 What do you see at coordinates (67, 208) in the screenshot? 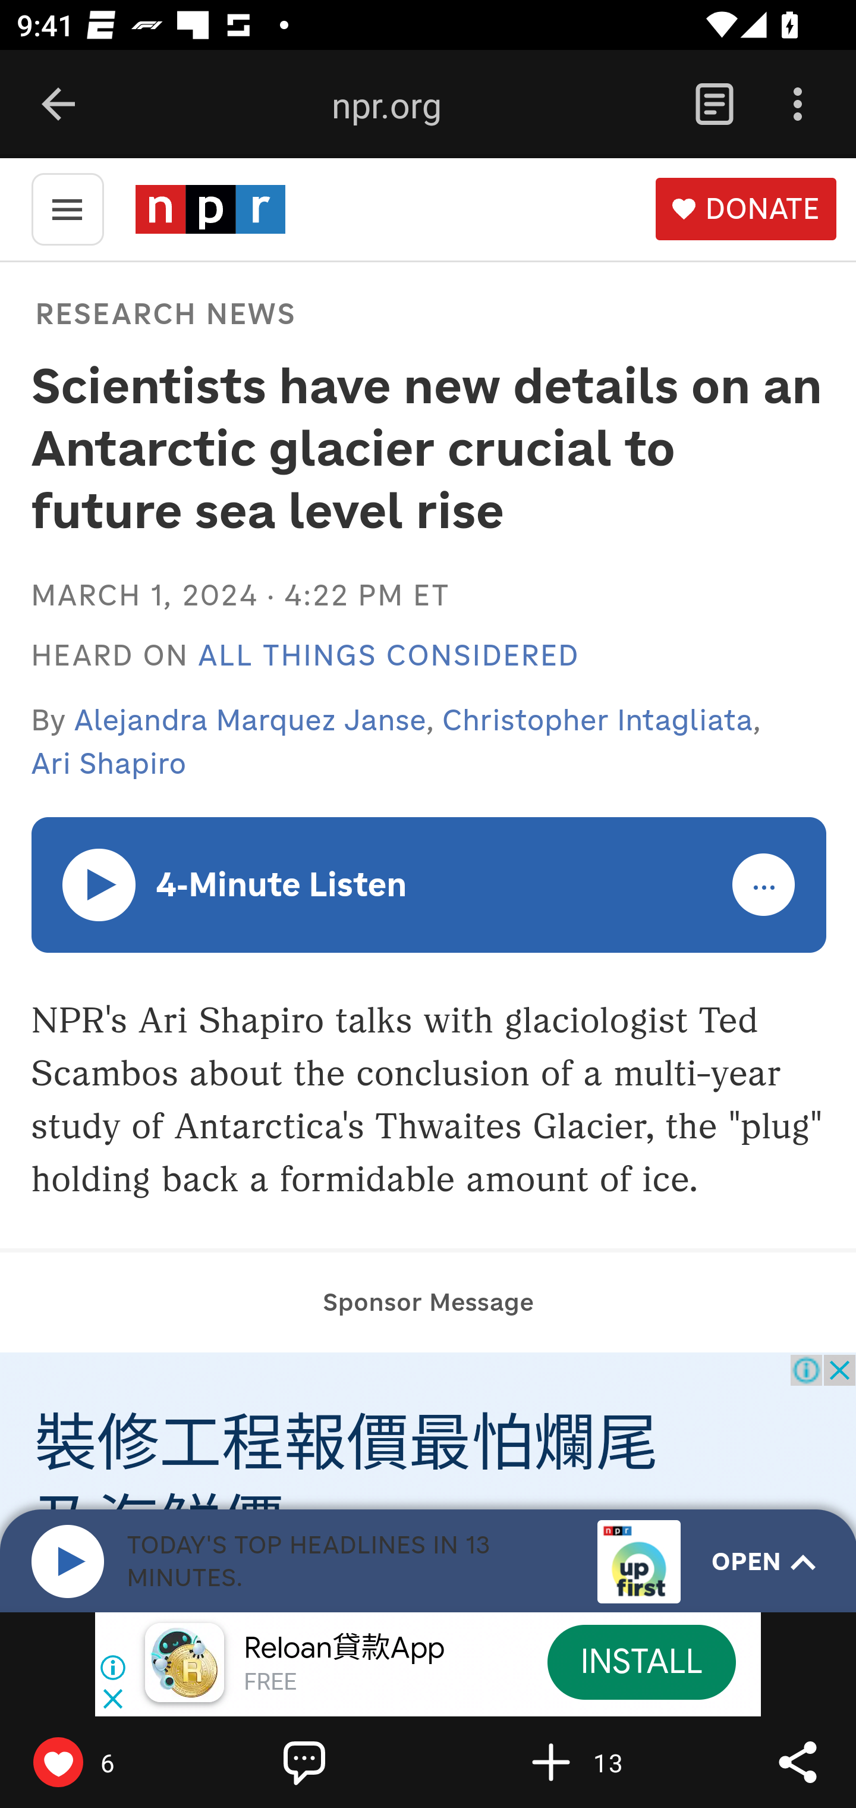
I see `Open Navigation Menu` at bounding box center [67, 208].